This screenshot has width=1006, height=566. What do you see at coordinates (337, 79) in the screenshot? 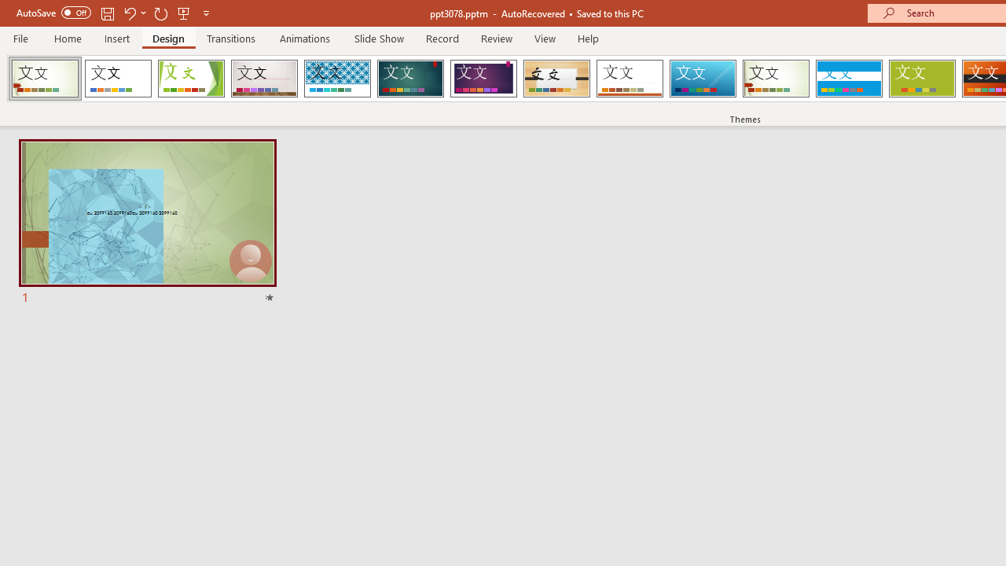
I see `Integral` at bounding box center [337, 79].